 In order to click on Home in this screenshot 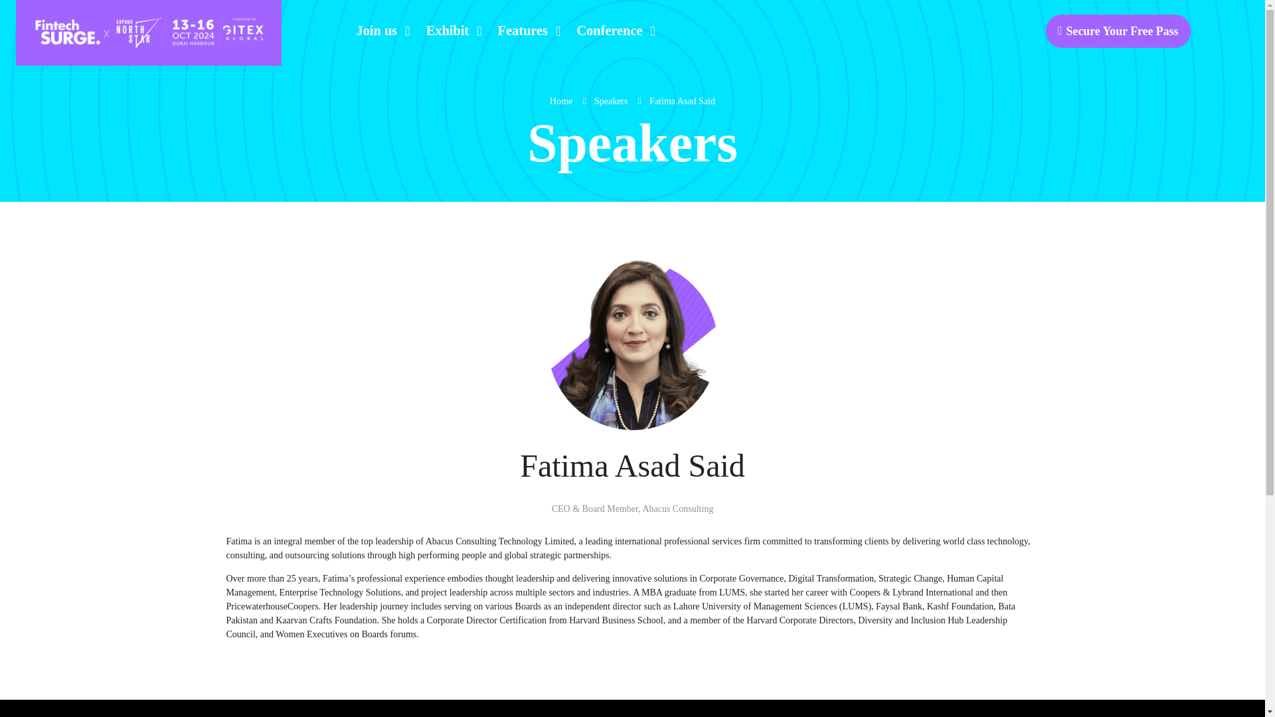, I will do `click(560, 101)`.